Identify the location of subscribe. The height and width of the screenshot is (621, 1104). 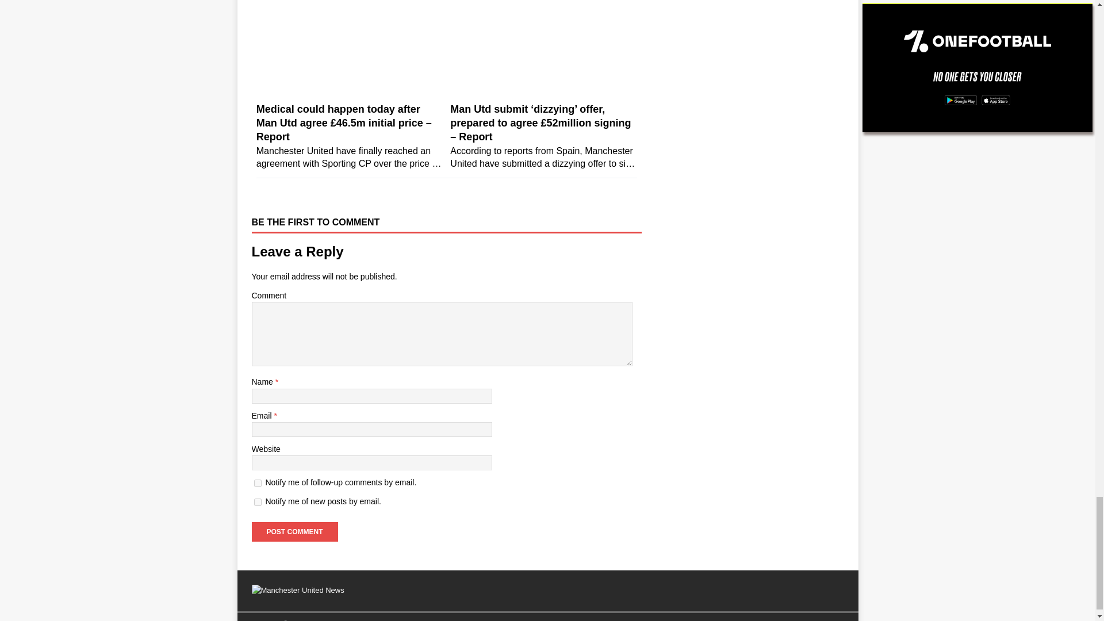
(258, 483).